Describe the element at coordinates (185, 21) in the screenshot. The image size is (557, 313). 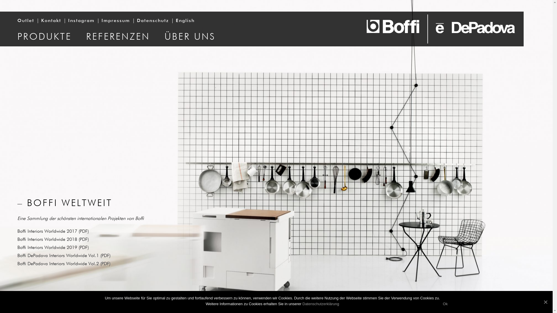
I see `English` at that location.